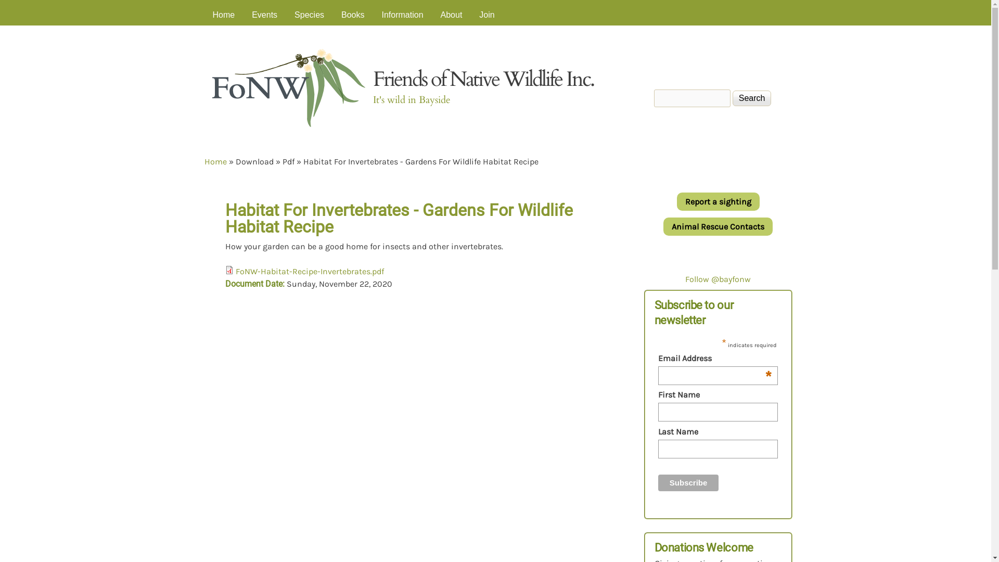  What do you see at coordinates (215, 161) in the screenshot?
I see `Home` at bounding box center [215, 161].